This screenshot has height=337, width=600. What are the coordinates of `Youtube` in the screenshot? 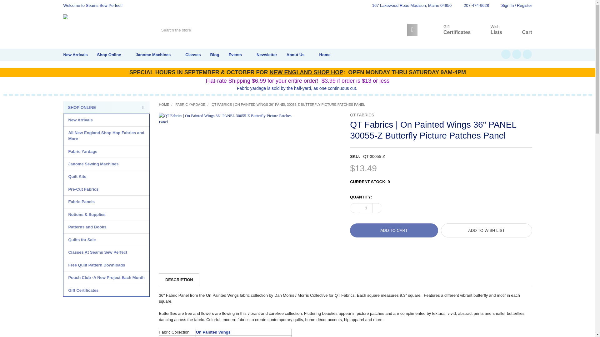 It's located at (489, 30).